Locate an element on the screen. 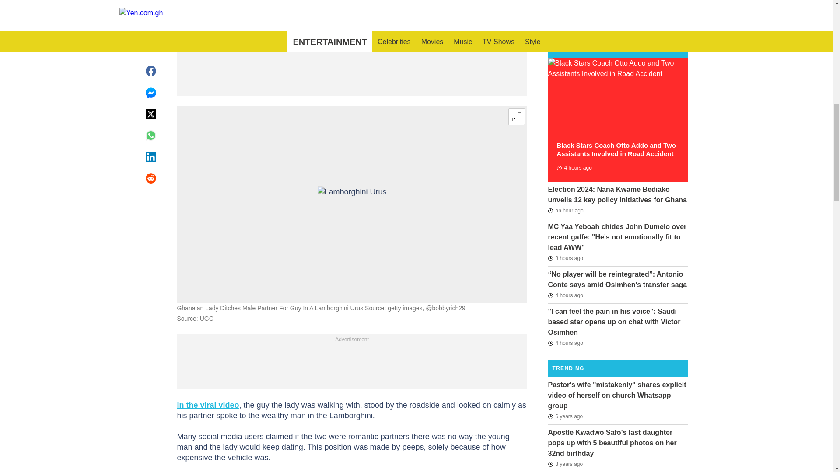 This screenshot has width=840, height=472. 2024-09-01T10:48:24Z is located at coordinates (565, 295).